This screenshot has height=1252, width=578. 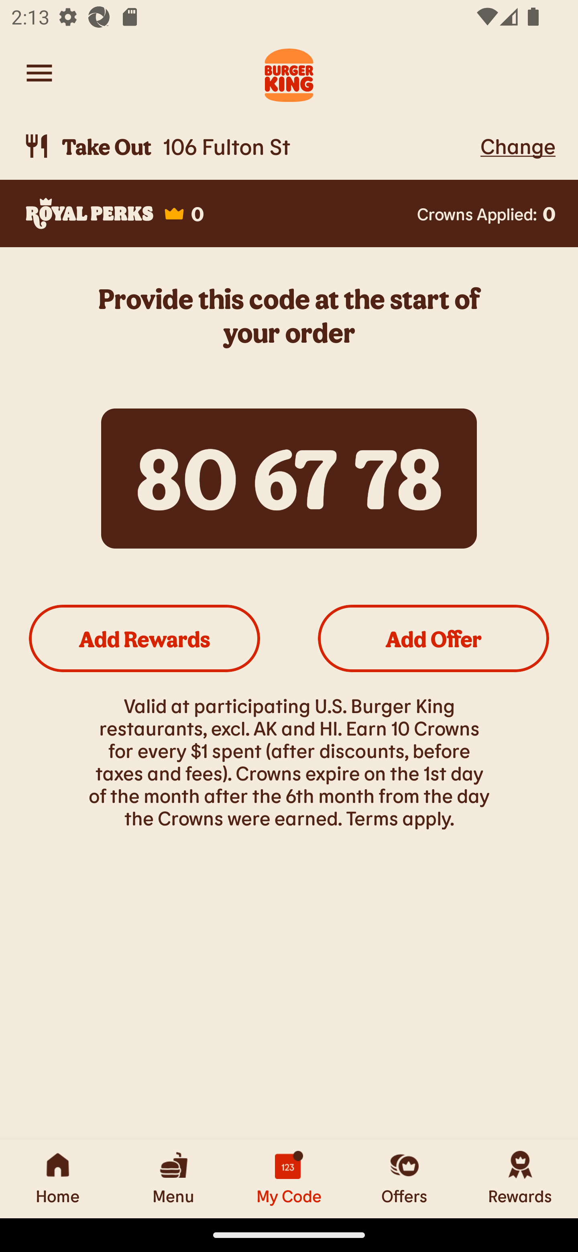 What do you see at coordinates (289, 1179) in the screenshot?
I see `My Code` at bounding box center [289, 1179].